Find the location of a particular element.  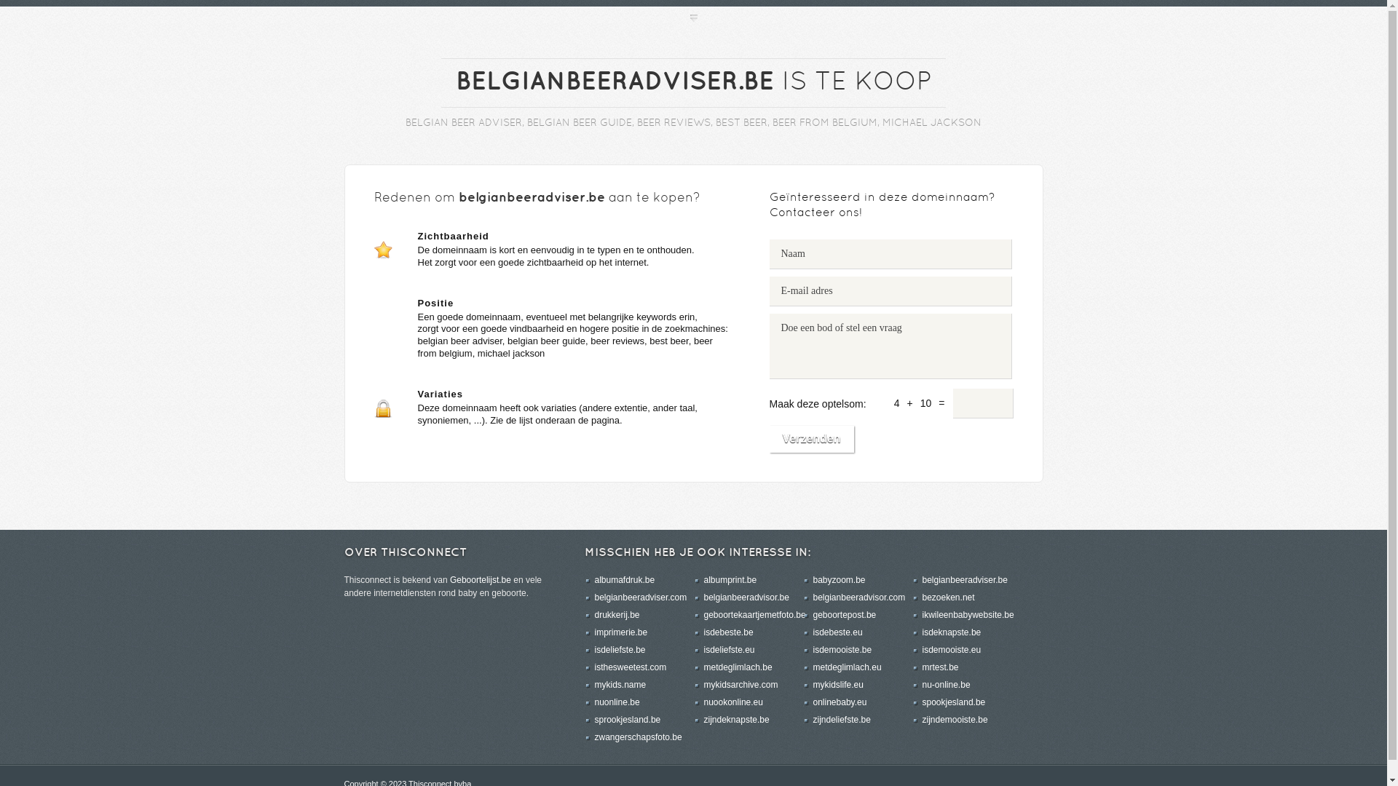

isdemooiste.eu is located at coordinates (951, 650).